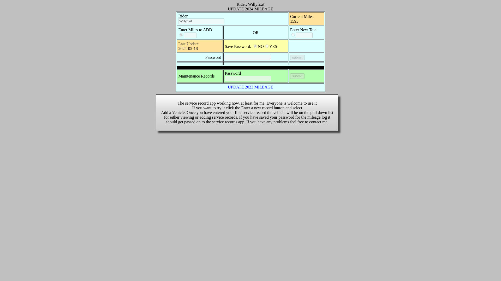 This screenshot has height=281, width=501. What do you see at coordinates (255, 46) in the screenshot?
I see `NO` at bounding box center [255, 46].